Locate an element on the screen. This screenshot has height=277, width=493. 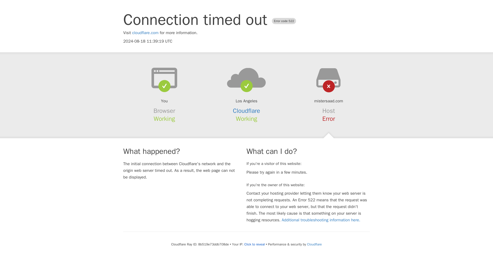
Additional troubleshooting information here. is located at coordinates (321, 220).